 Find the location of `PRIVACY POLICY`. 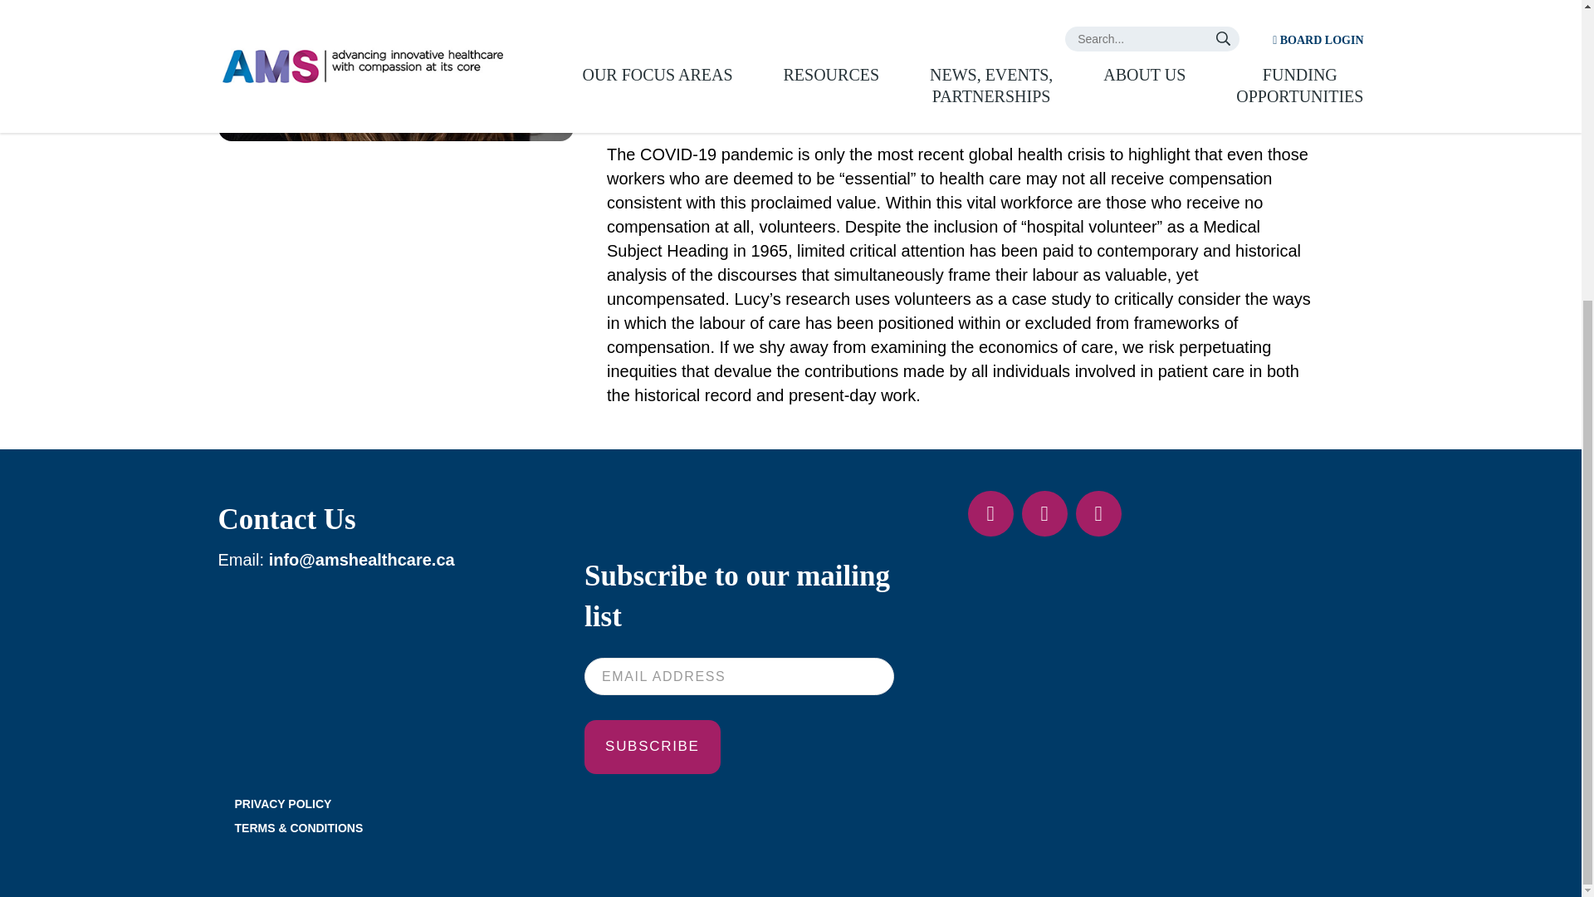

PRIVACY POLICY is located at coordinates (282, 804).